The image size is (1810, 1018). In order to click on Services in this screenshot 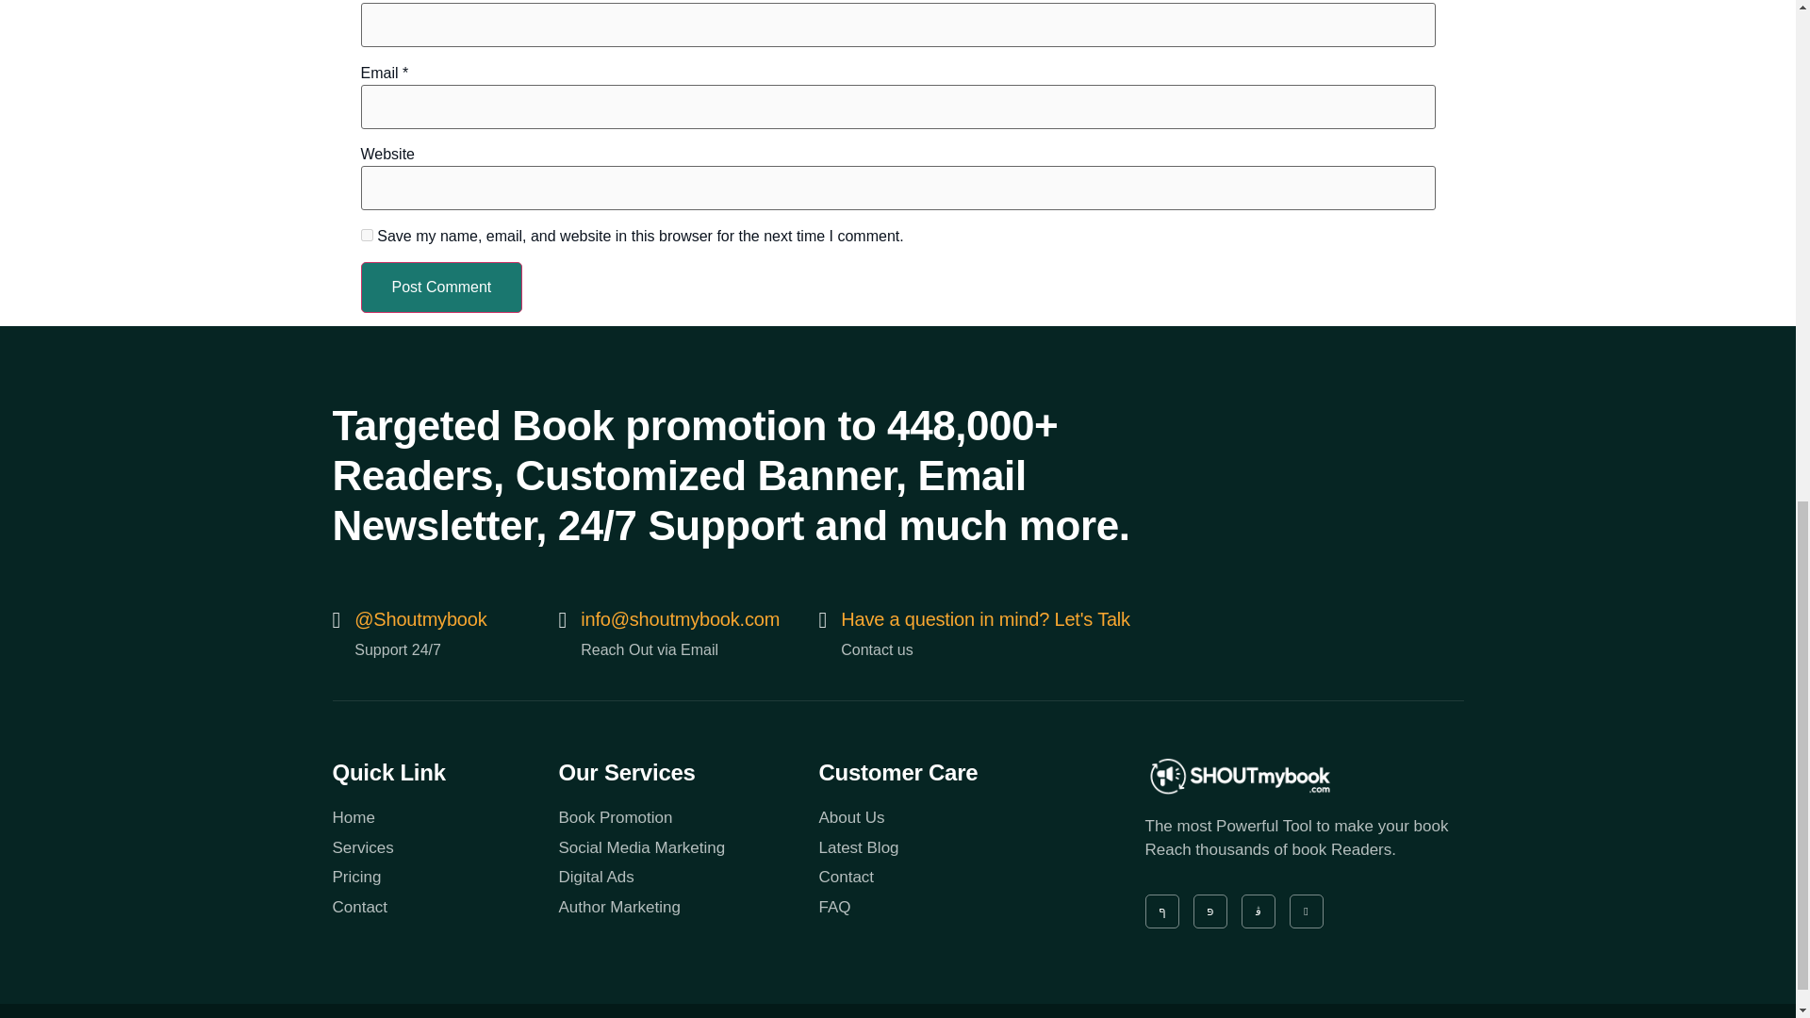, I will do `click(444, 847)`.